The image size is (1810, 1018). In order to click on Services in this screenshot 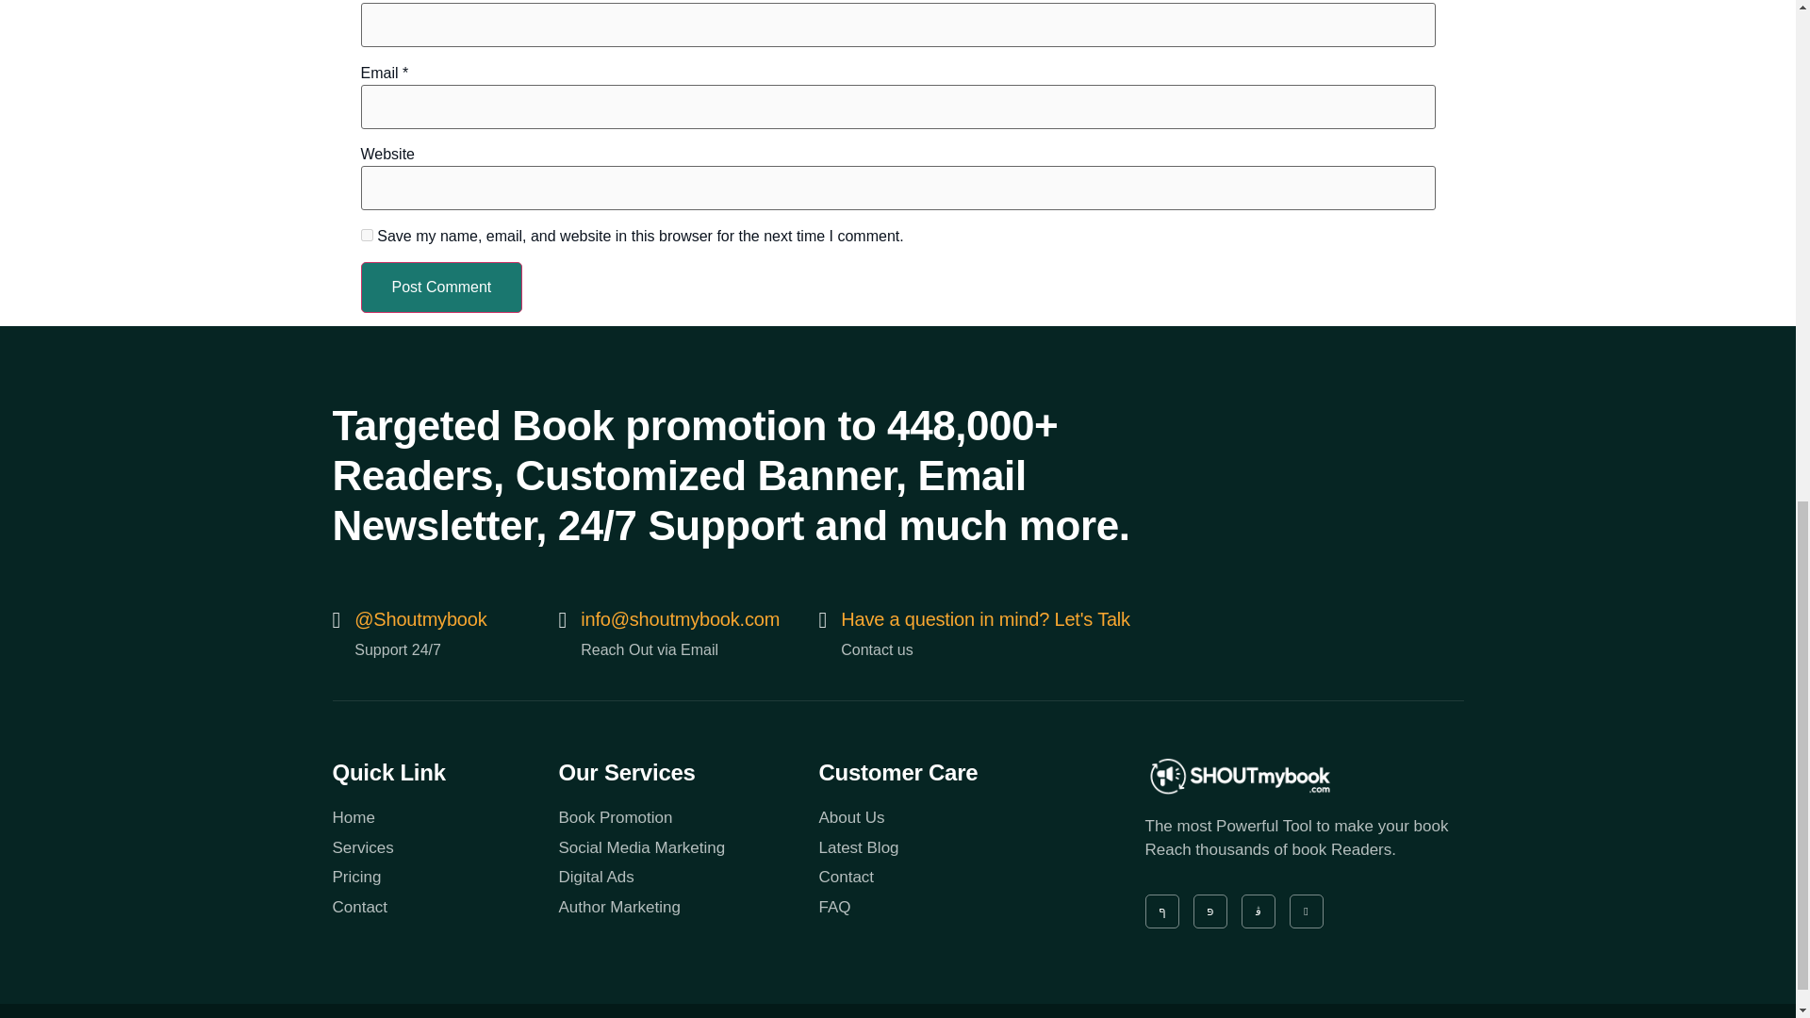, I will do `click(444, 847)`.